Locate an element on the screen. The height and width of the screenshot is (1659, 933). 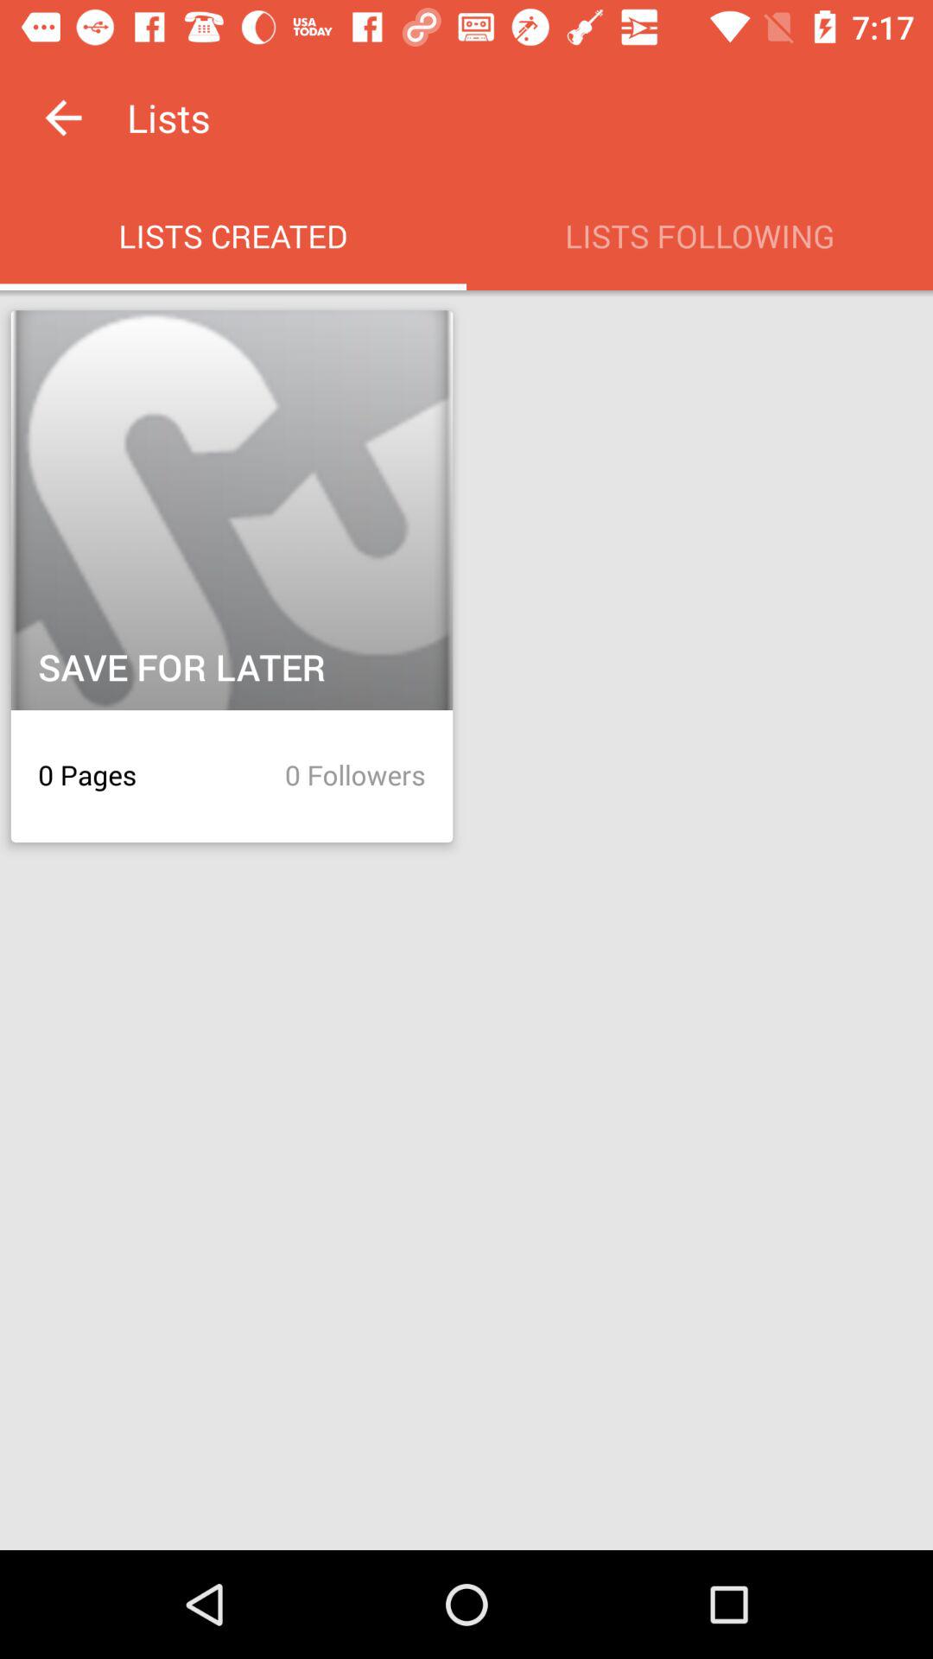
click on the image under lists created is located at coordinates (232, 514).